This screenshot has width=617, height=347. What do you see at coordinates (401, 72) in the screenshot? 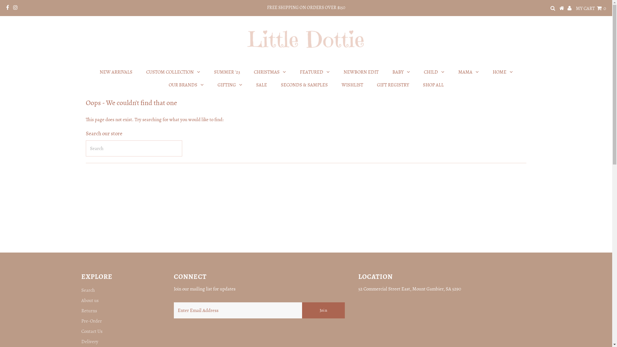
I see `BABY` at bounding box center [401, 72].